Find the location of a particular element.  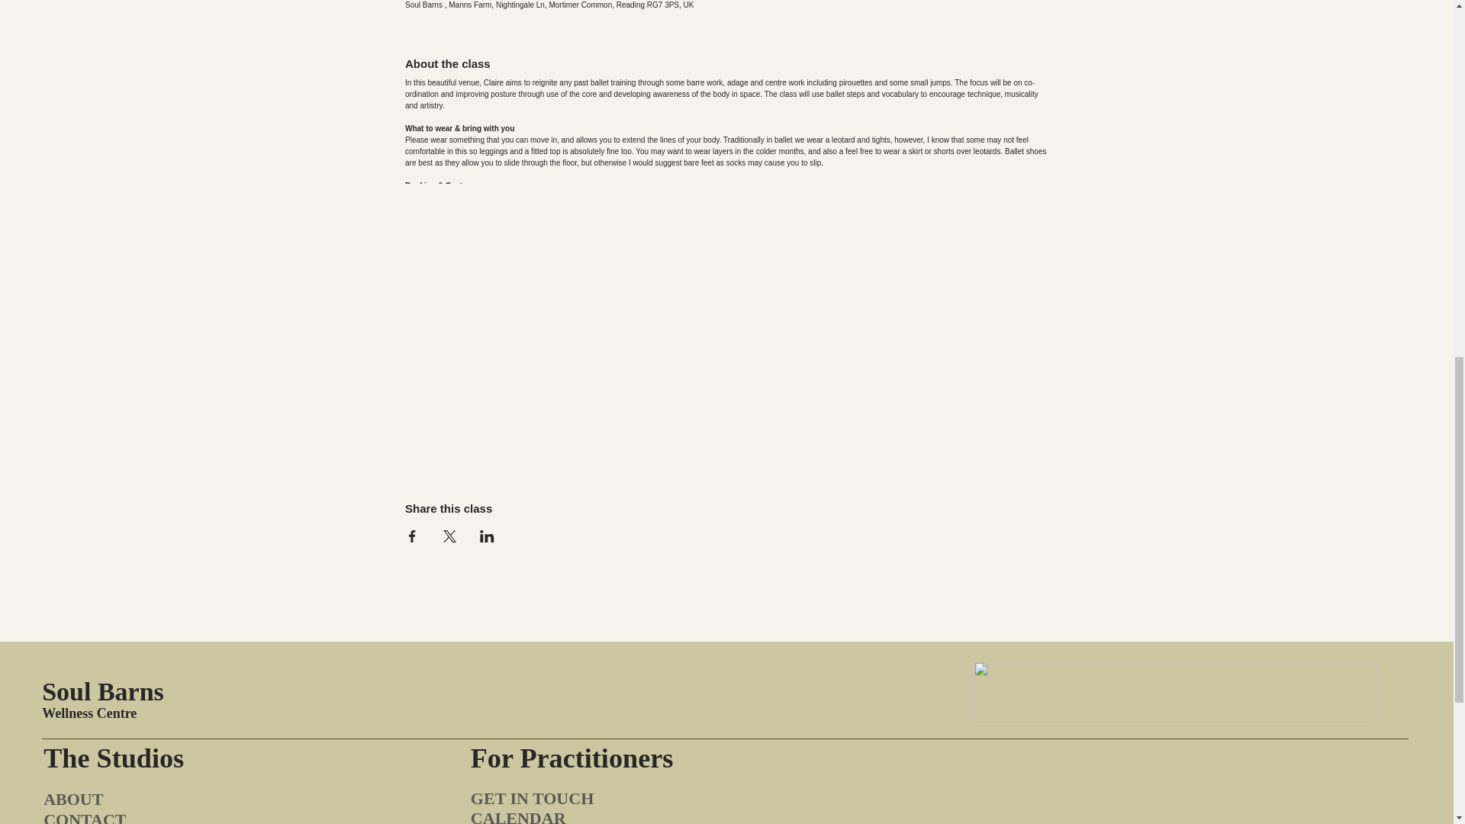

CALENDAR is located at coordinates (517, 816).